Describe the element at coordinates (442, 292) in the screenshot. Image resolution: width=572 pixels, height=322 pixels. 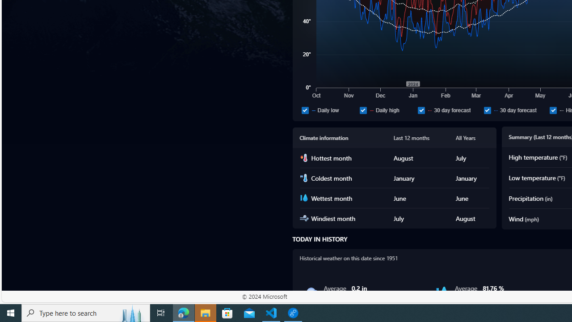
I see `Humidity` at that location.